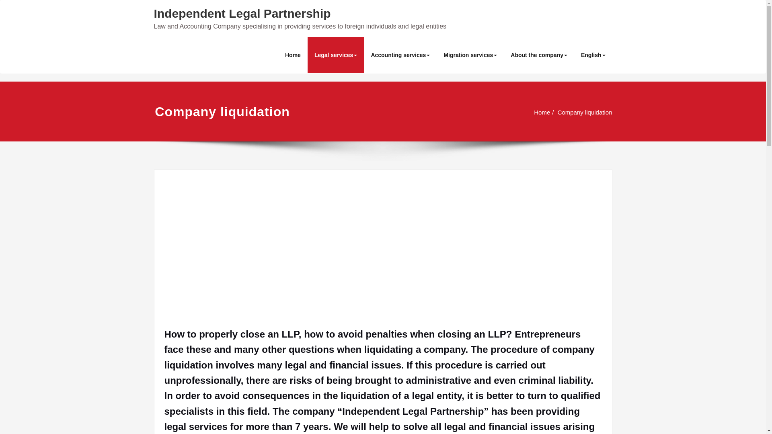 The width and height of the screenshot is (772, 434). I want to click on About the company, so click(539, 55).